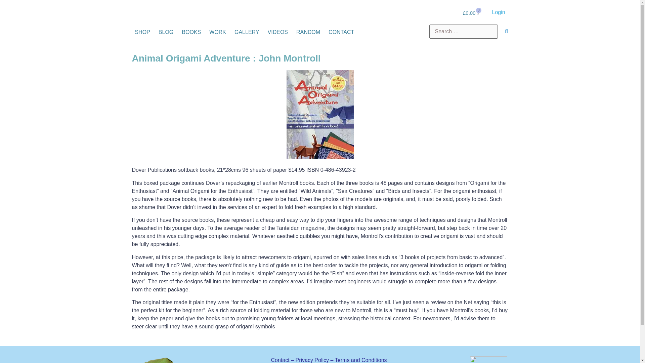 This screenshot has width=645, height=363. What do you see at coordinates (277, 32) in the screenshot?
I see `VIDEOS` at bounding box center [277, 32].